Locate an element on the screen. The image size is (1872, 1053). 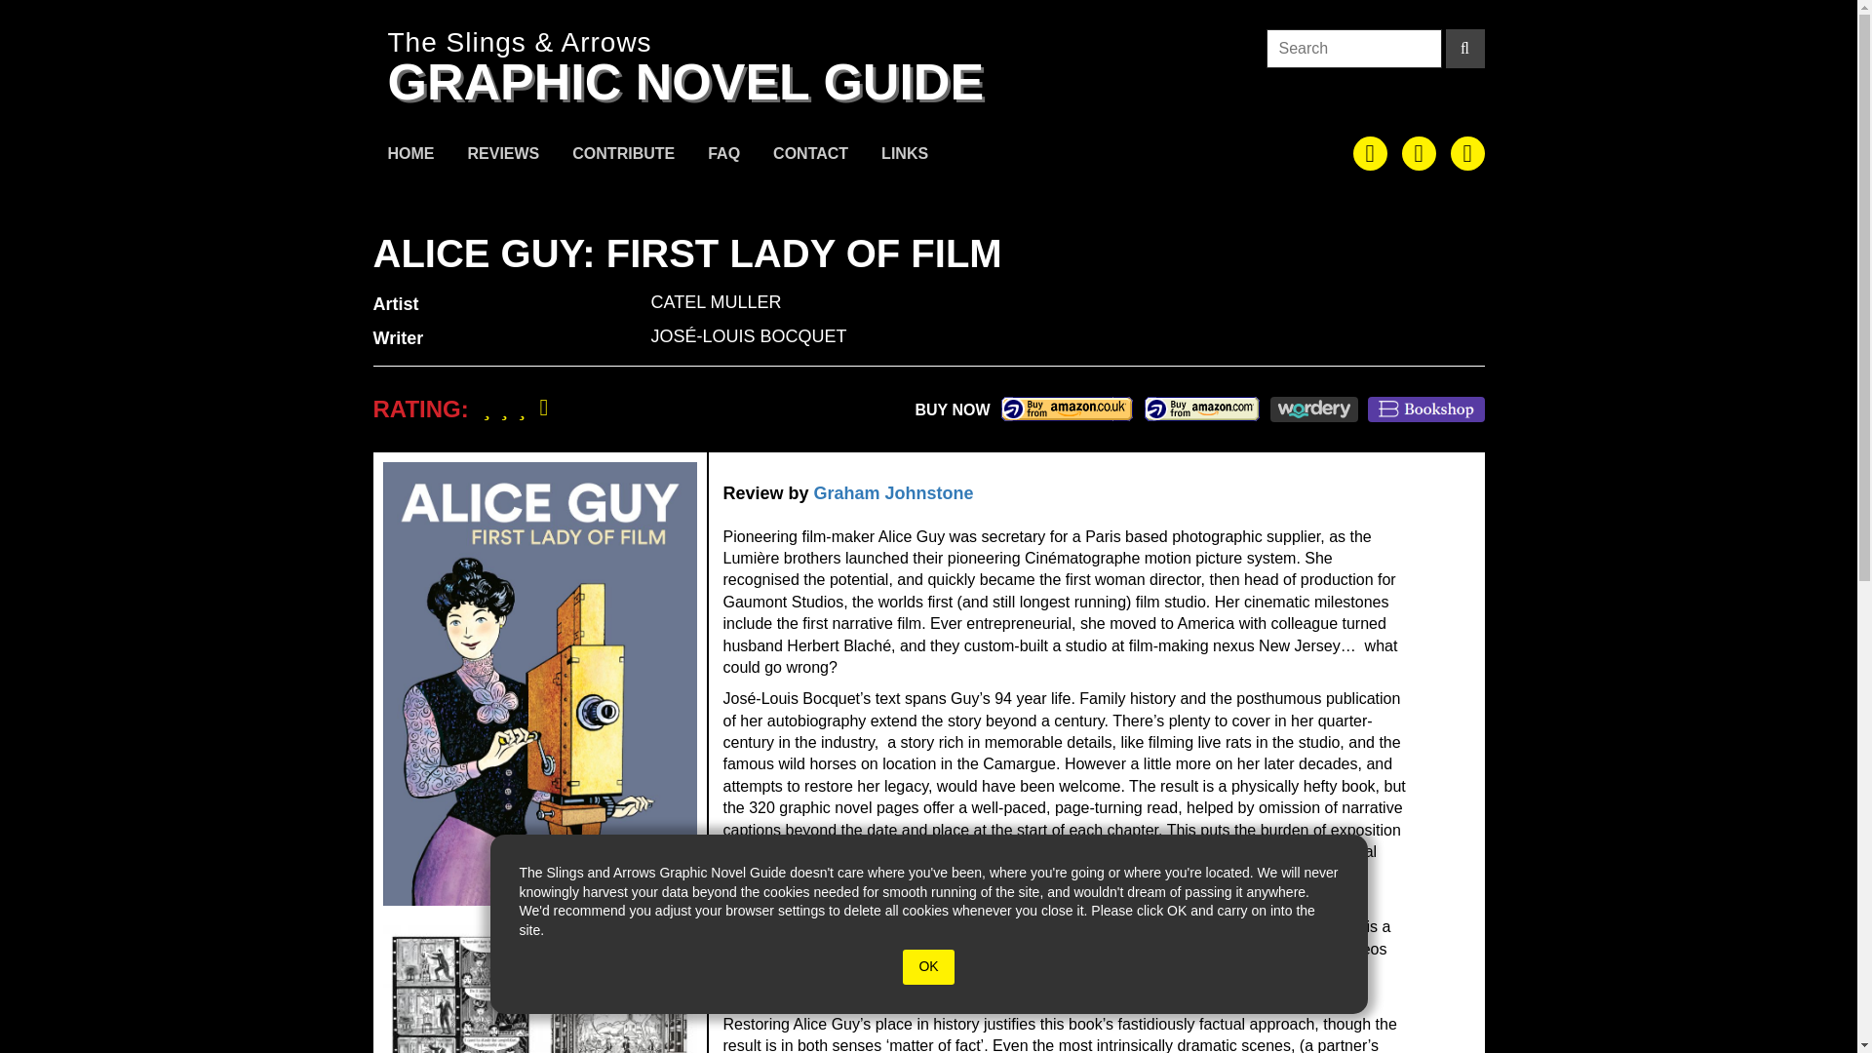
REVIEWS is located at coordinates (503, 156).